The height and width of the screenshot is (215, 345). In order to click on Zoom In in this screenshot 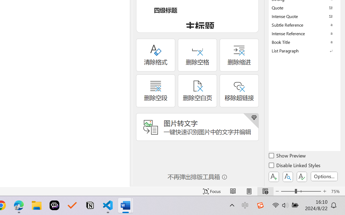, I will do `click(325, 191)`.